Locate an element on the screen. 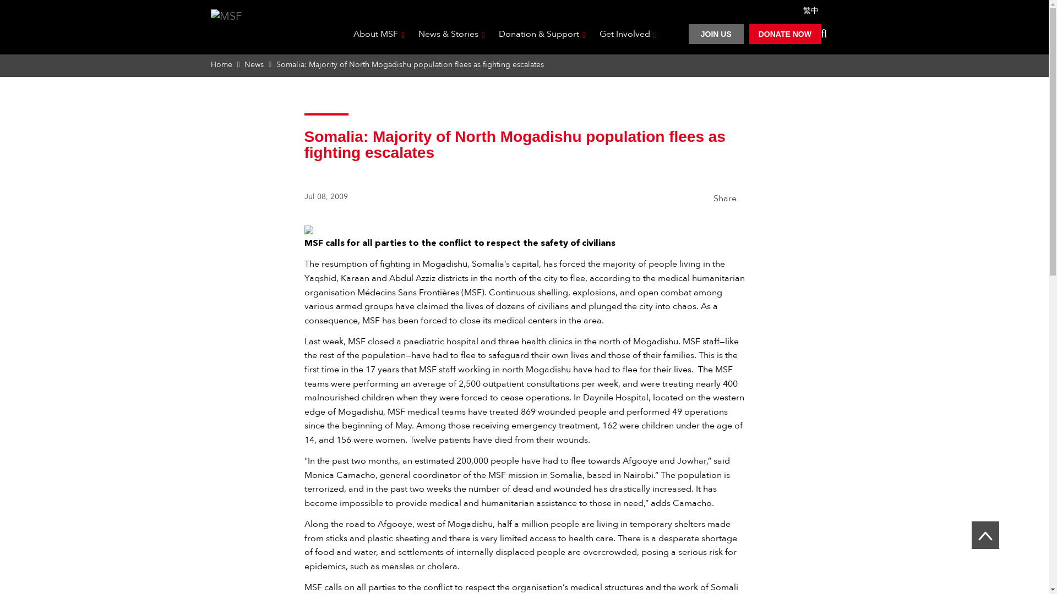  Home is located at coordinates (221, 65).